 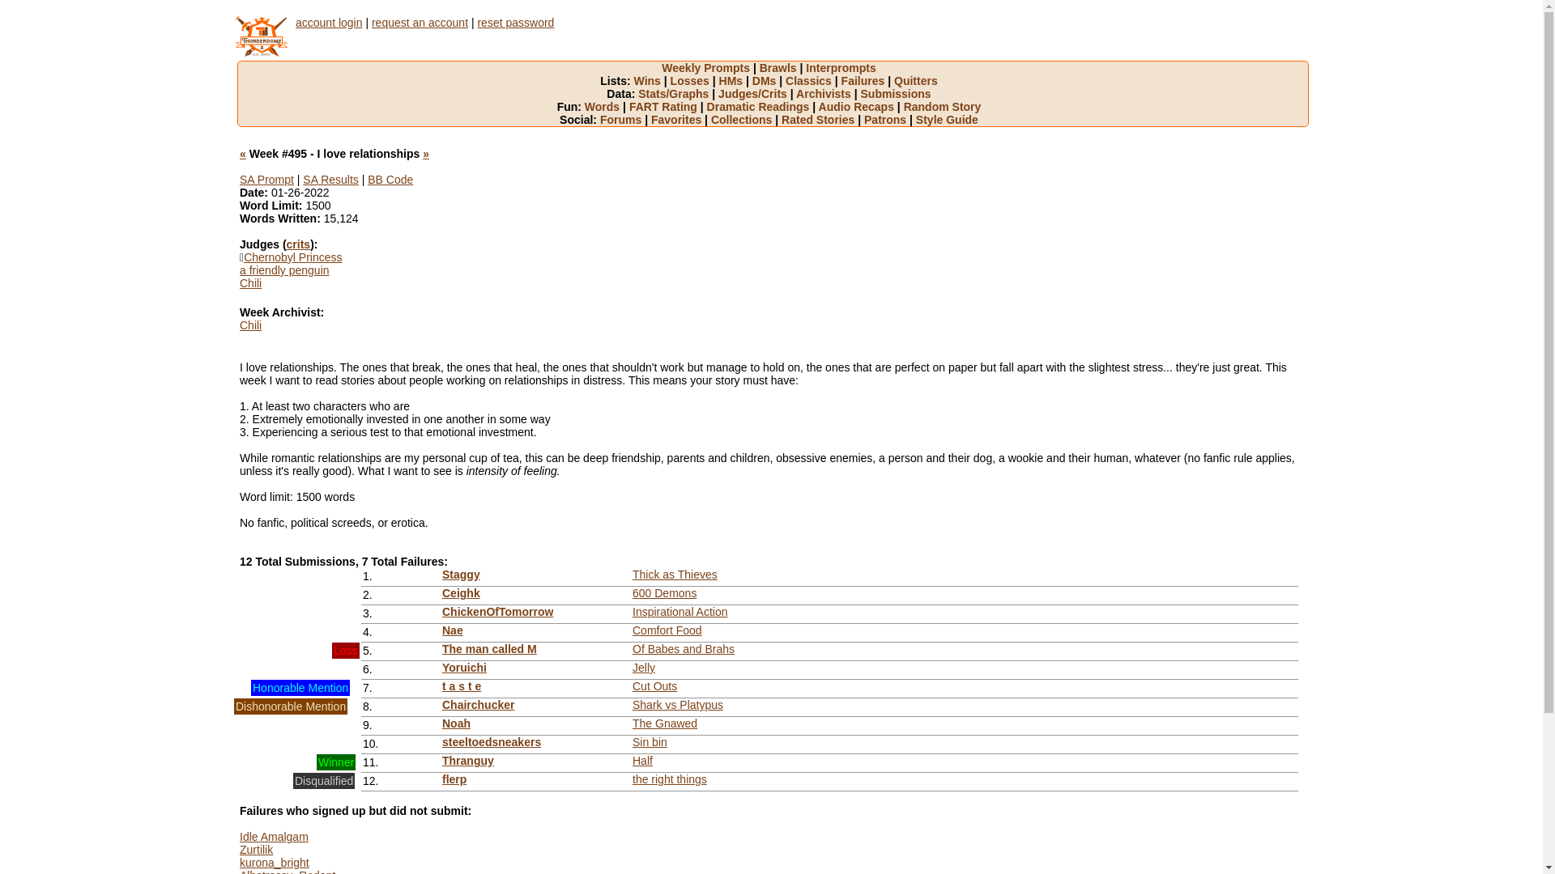 What do you see at coordinates (667, 630) in the screenshot?
I see `Comfort Food` at bounding box center [667, 630].